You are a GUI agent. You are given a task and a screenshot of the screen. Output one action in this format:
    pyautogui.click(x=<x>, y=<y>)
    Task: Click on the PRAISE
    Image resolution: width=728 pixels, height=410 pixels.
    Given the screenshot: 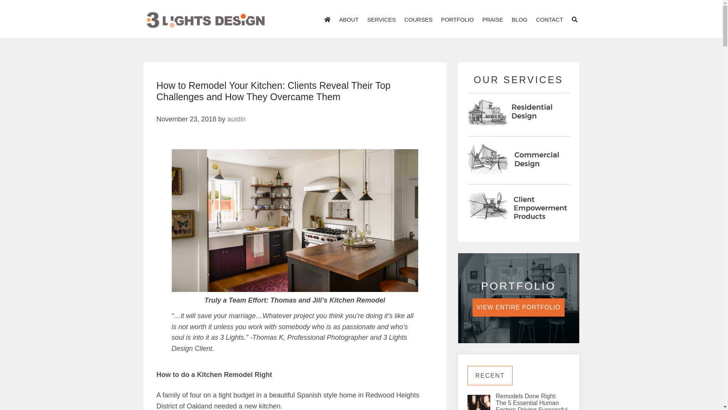 What is the action you would take?
    pyautogui.click(x=493, y=18)
    